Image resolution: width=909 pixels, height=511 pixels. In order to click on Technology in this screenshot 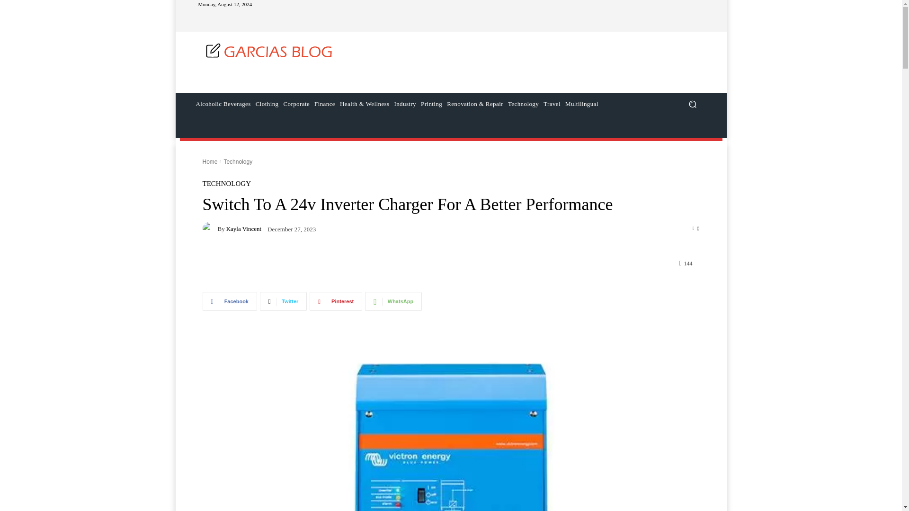, I will do `click(523, 104)`.